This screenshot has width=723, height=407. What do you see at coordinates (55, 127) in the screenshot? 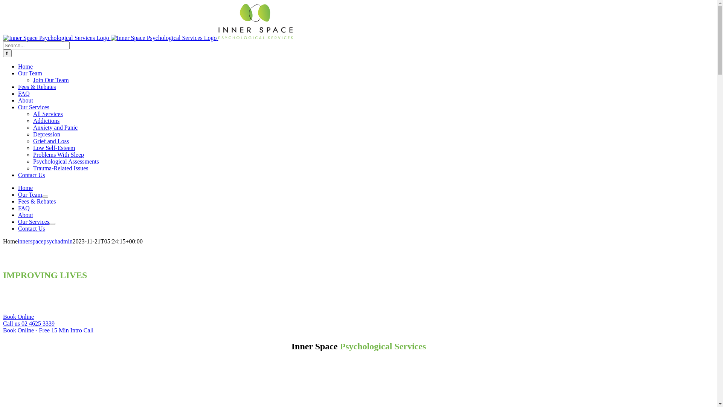
I see `Anxiety and Panic` at bounding box center [55, 127].